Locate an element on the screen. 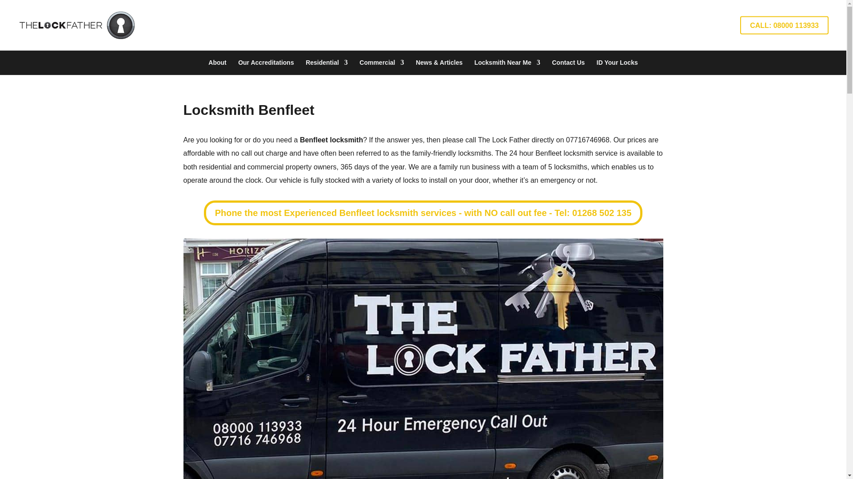 The image size is (853, 479). locksmiths is located at coordinates (474, 153).